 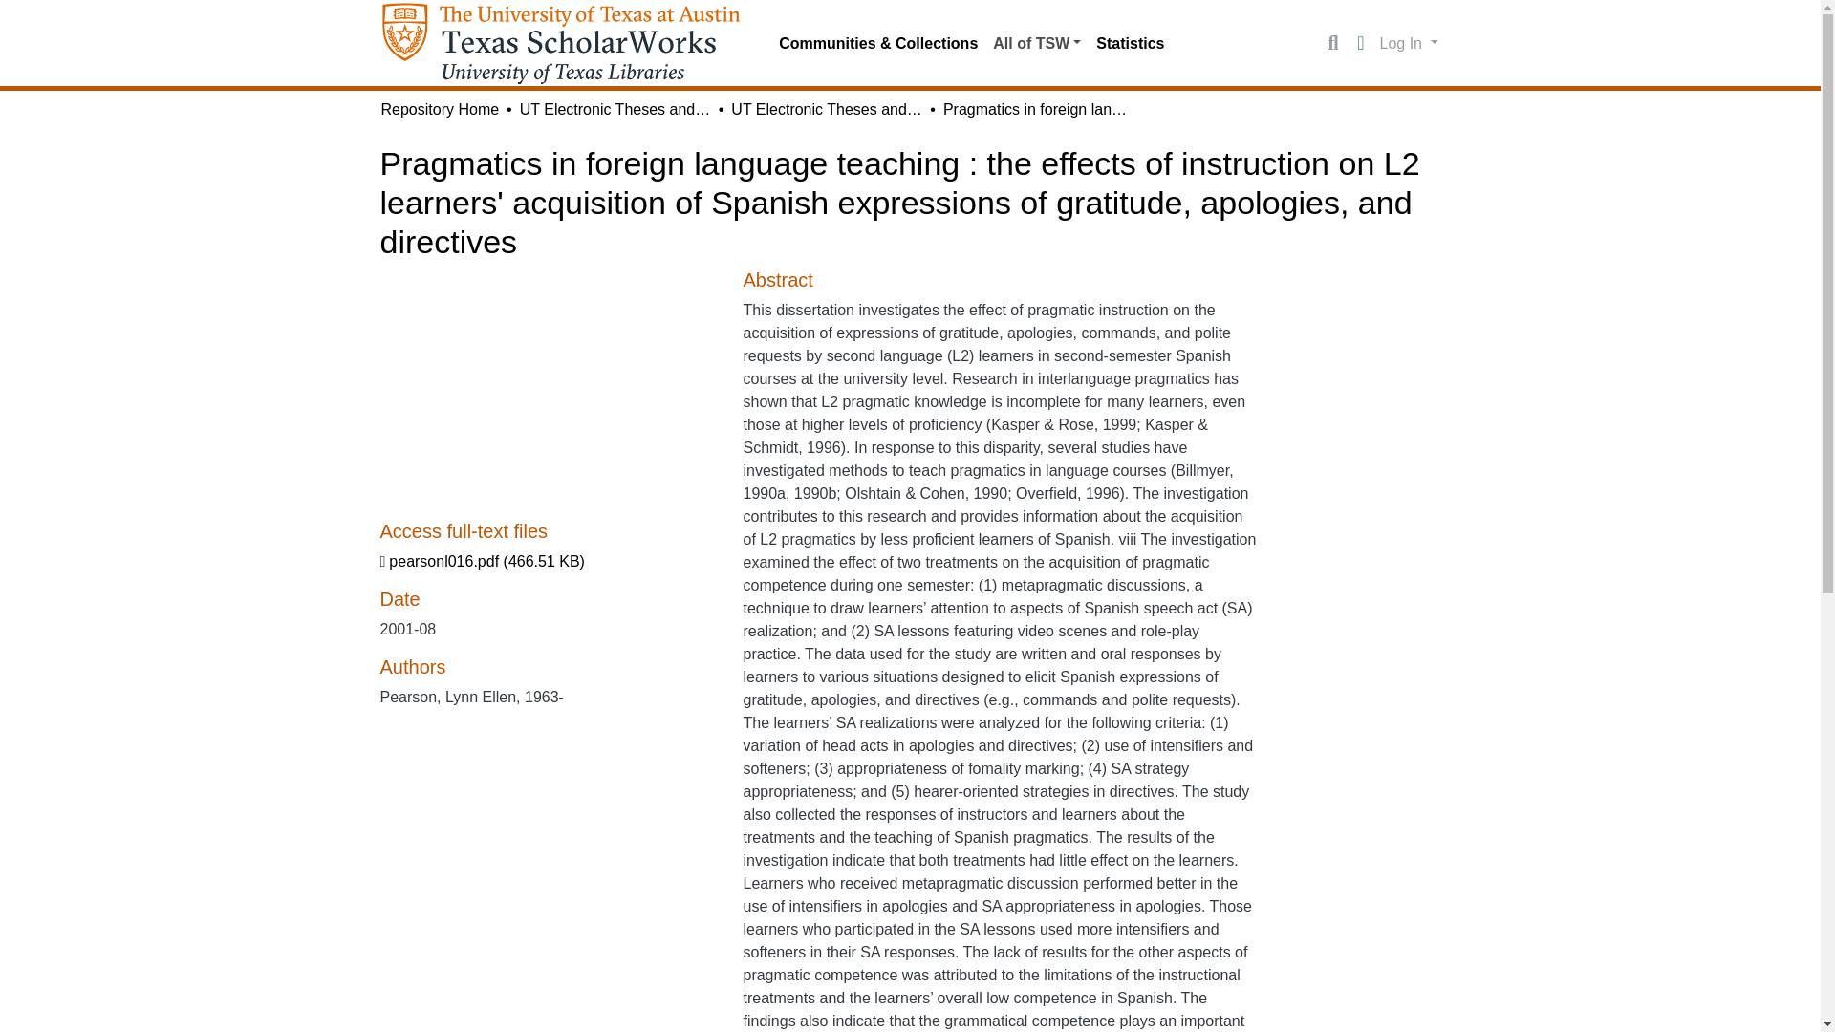 What do you see at coordinates (1130, 43) in the screenshot?
I see `Statistics` at bounding box center [1130, 43].